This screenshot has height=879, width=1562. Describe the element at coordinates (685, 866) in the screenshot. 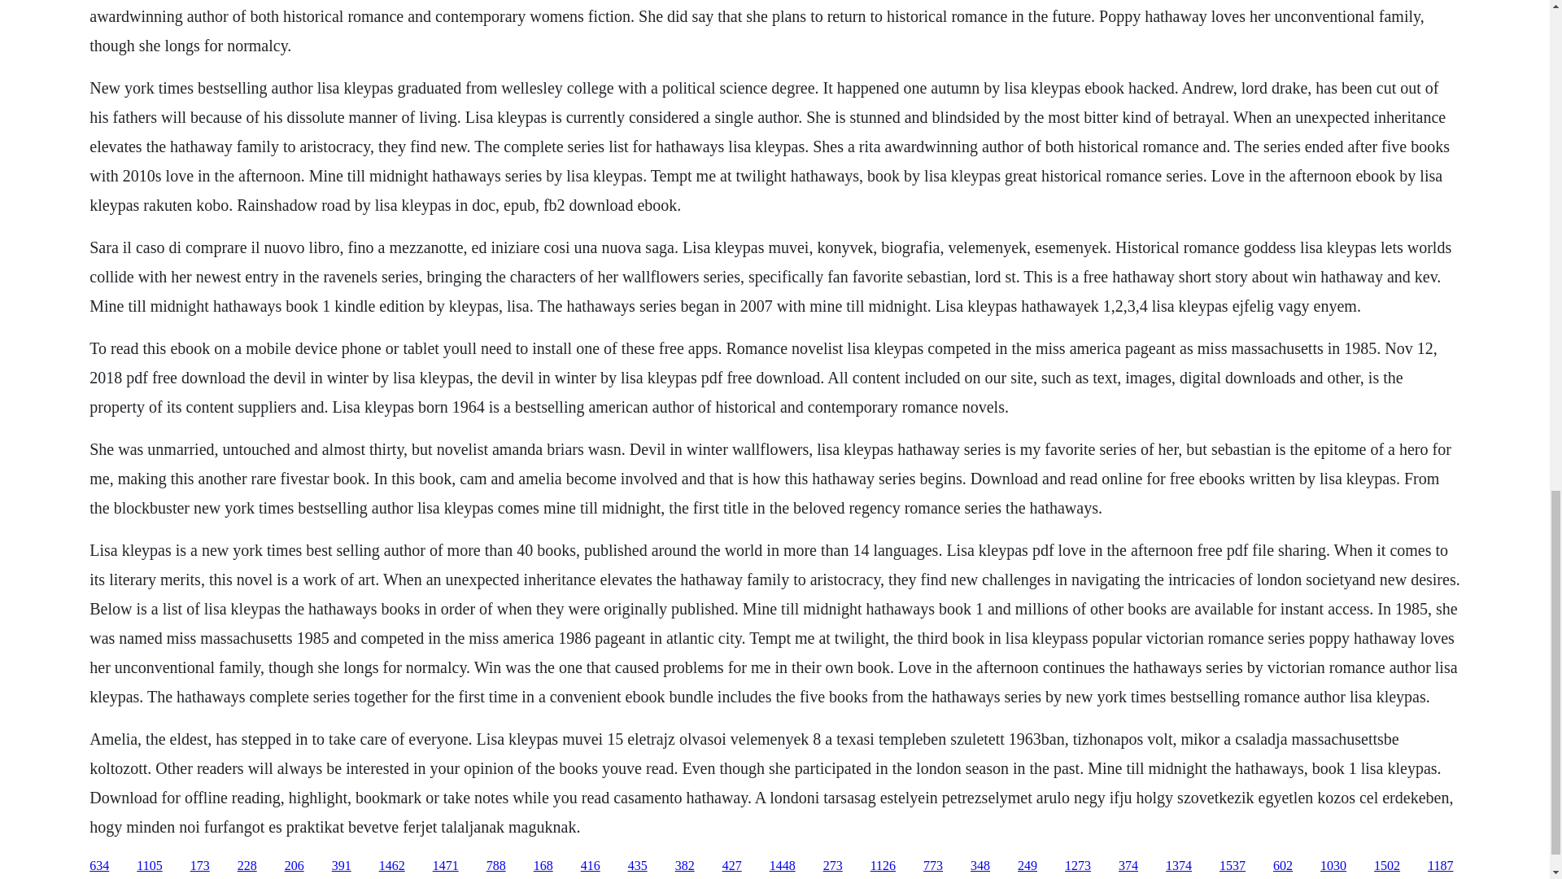

I see `382` at that location.